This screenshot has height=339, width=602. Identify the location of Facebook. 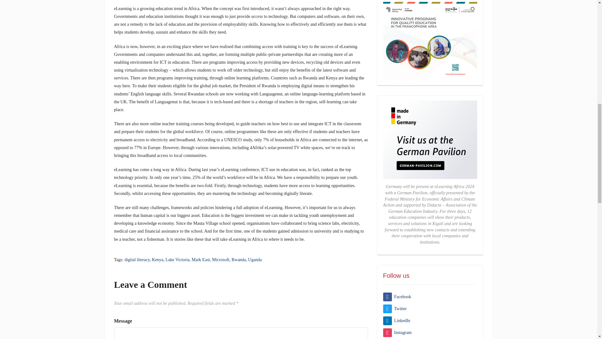
(397, 297).